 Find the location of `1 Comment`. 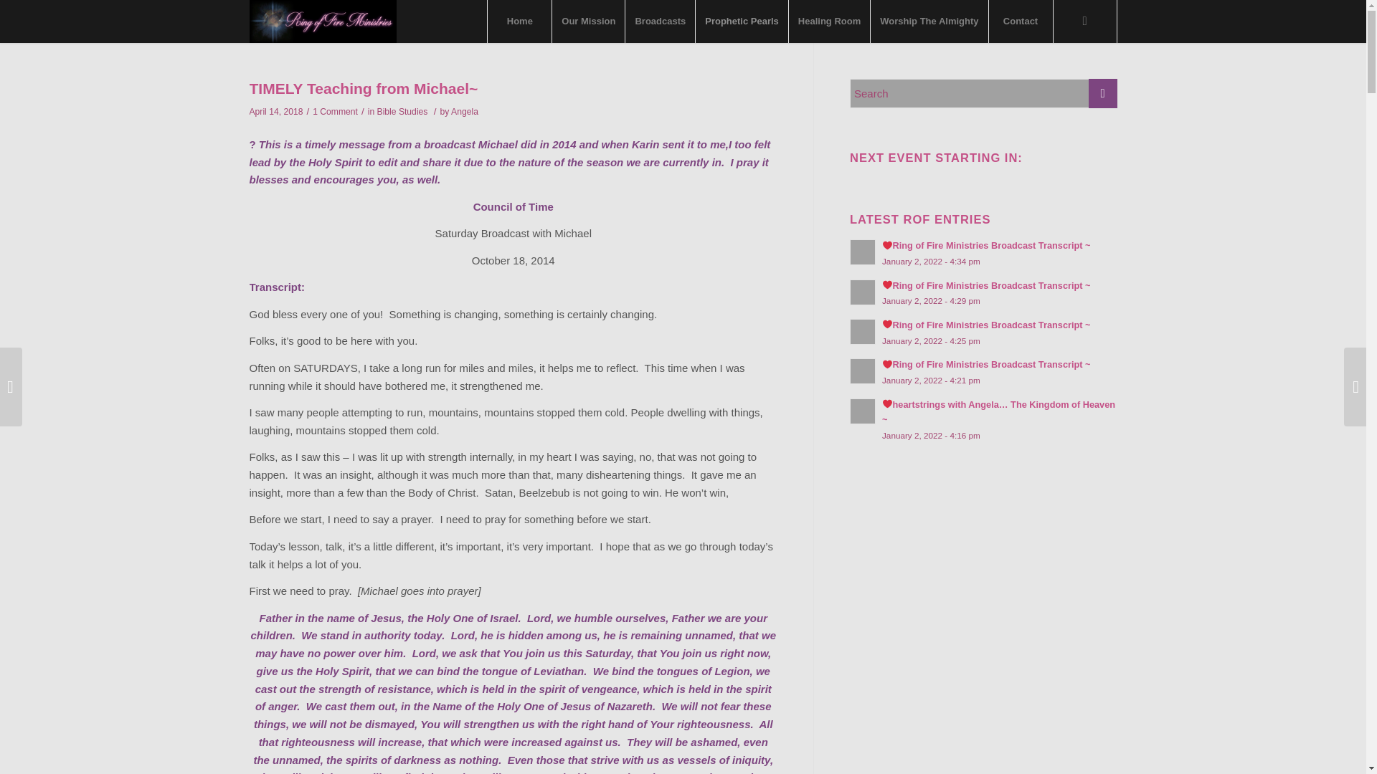

1 Comment is located at coordinates (335, 112).